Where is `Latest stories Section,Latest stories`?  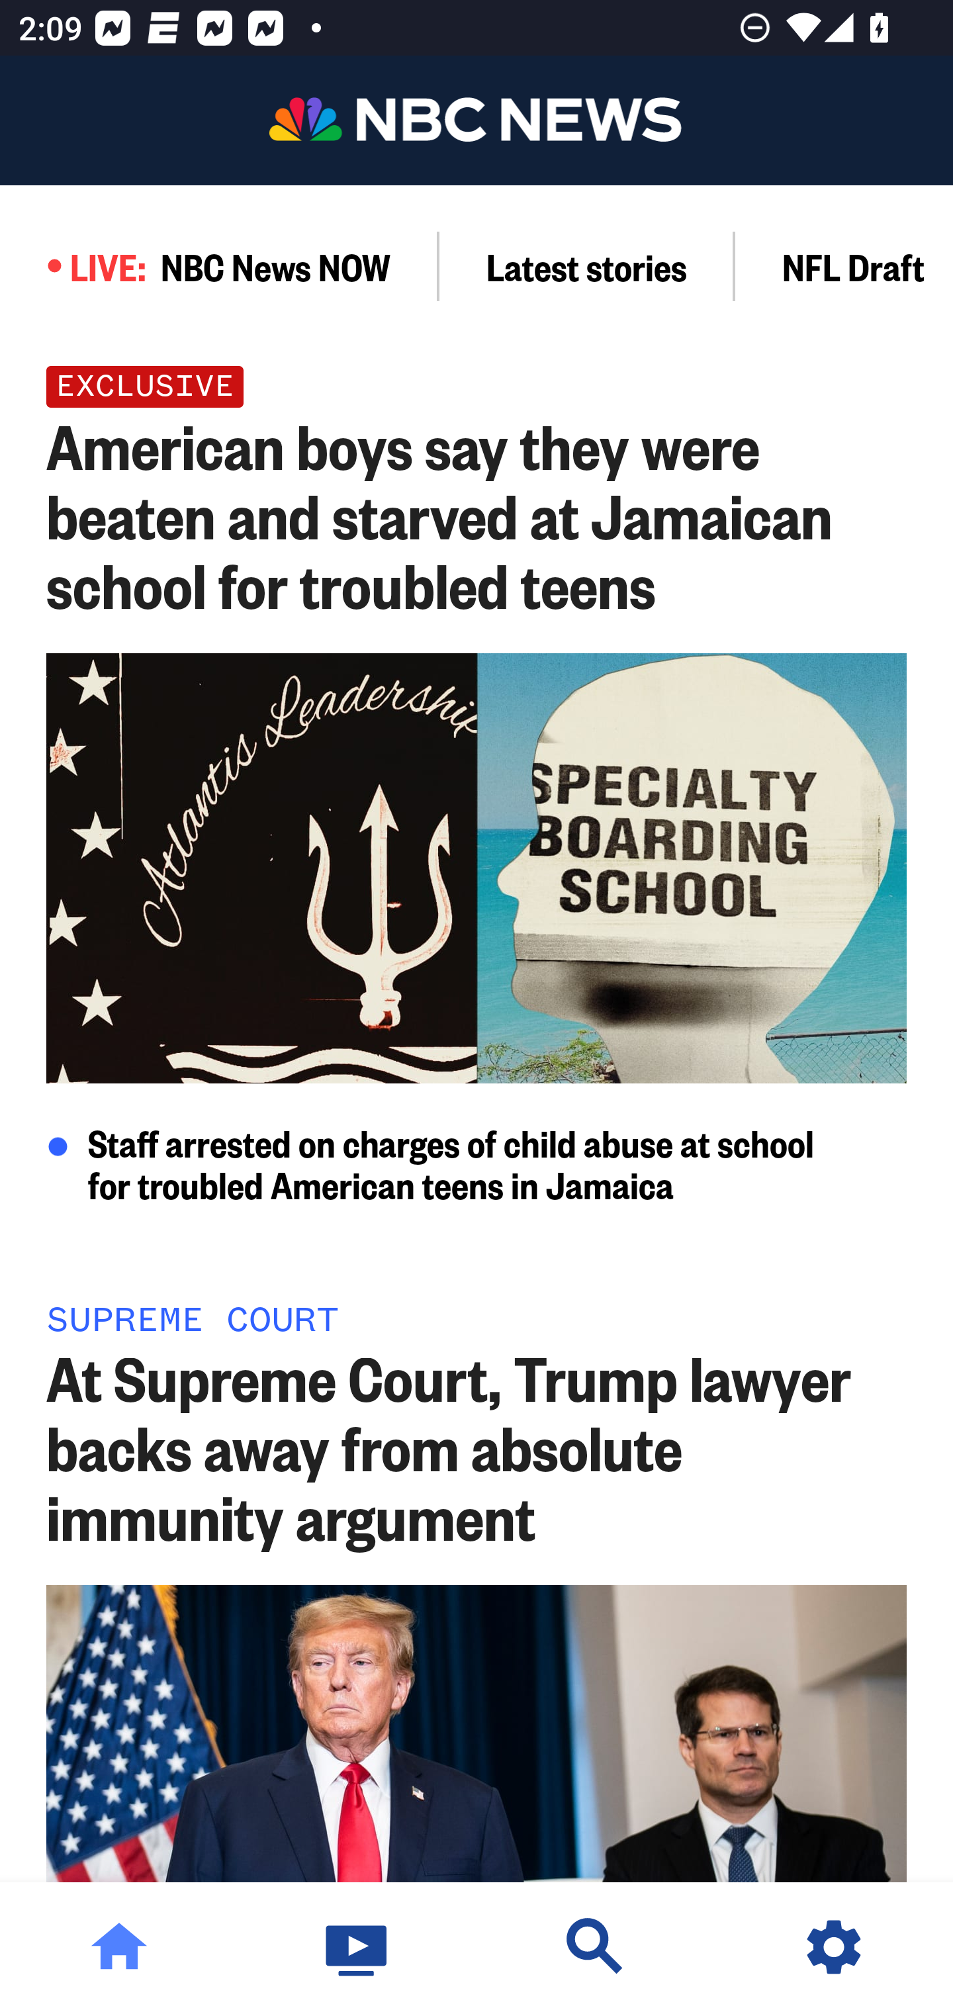 Latest stories Section,Latest stories is located at coordinates (587, 266).